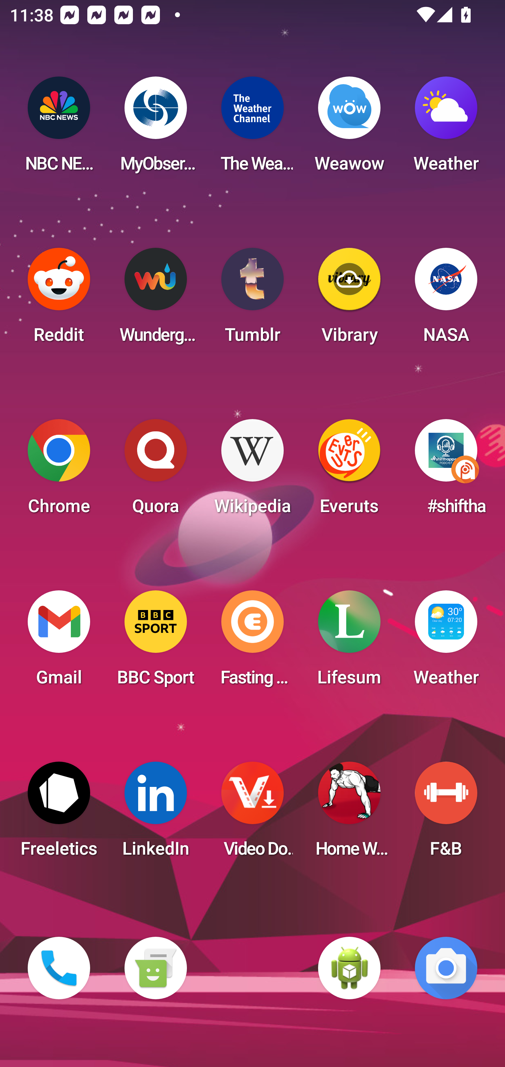 The width and height of the screenshot is (505, 1067). I want to click on NASA, so click(446, 300).